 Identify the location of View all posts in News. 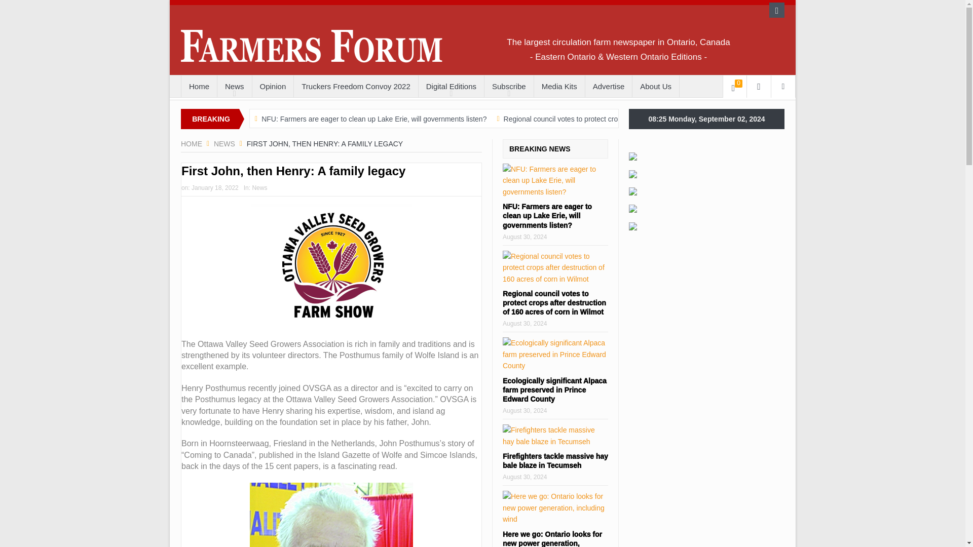
(259, 187).